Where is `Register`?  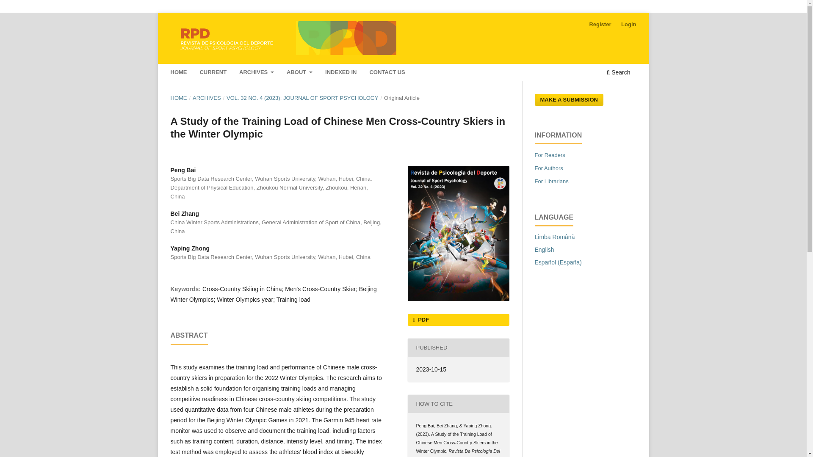
Register is located at coordinates (600, 25).